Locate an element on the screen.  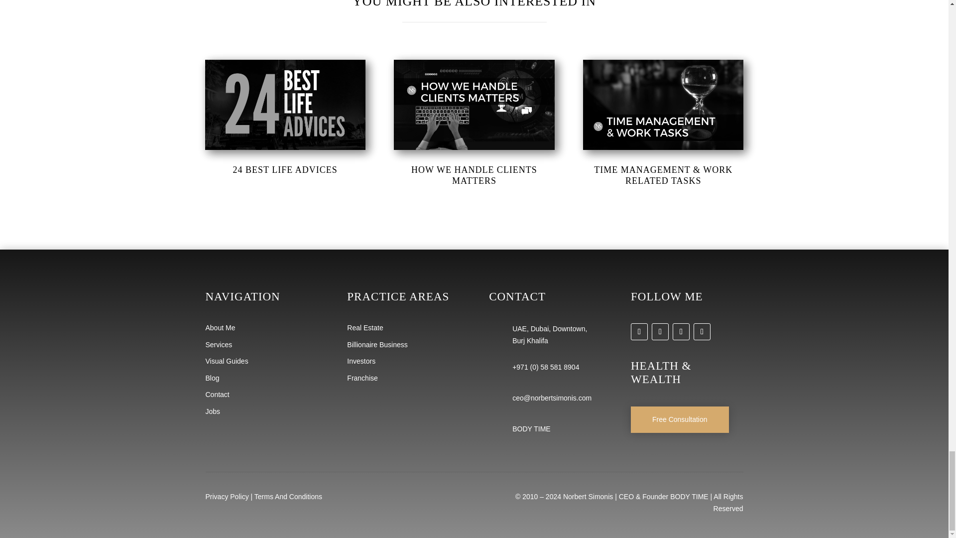
Follow on Facebook is located at coordinates (639, 332).